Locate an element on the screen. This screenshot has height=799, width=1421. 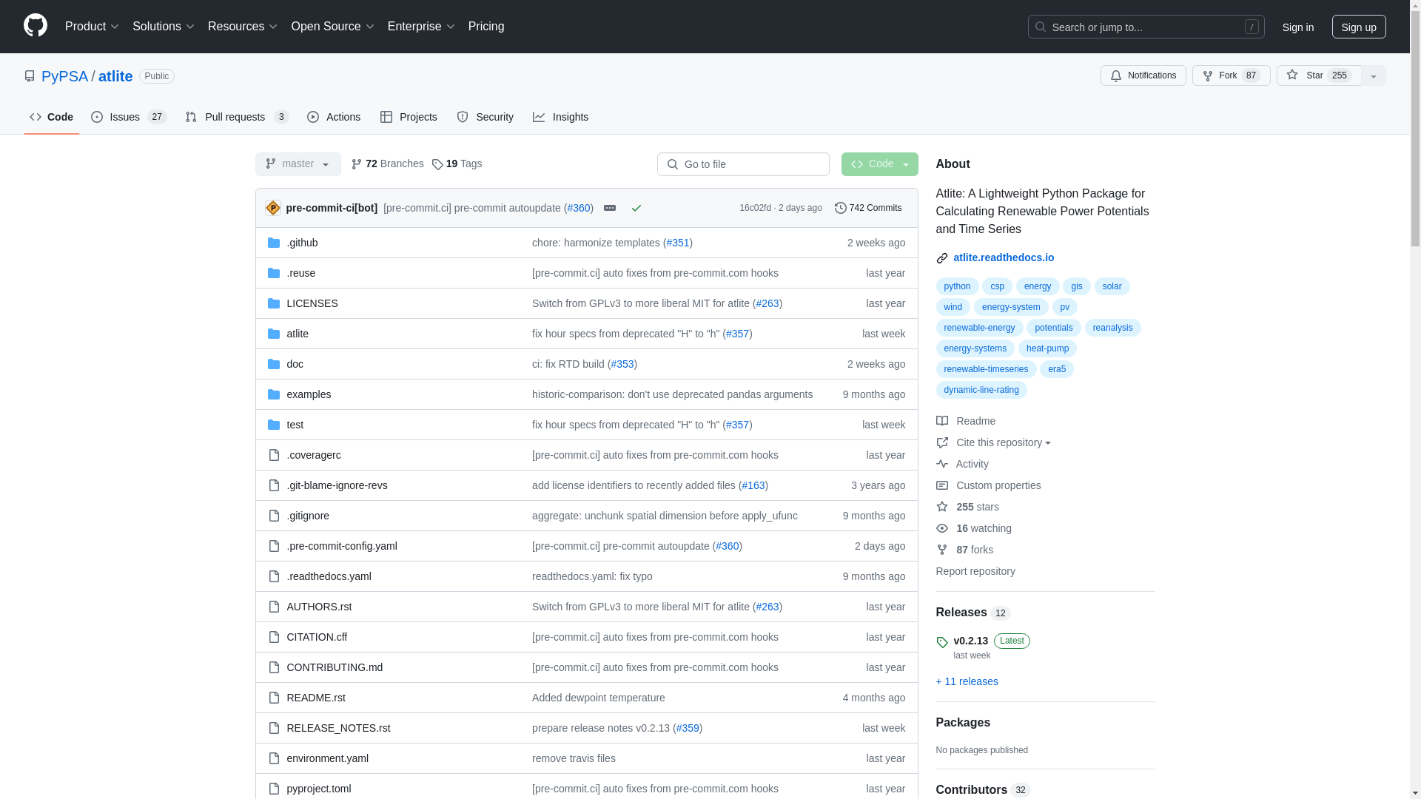
Product is located at coordinates (93, 27).